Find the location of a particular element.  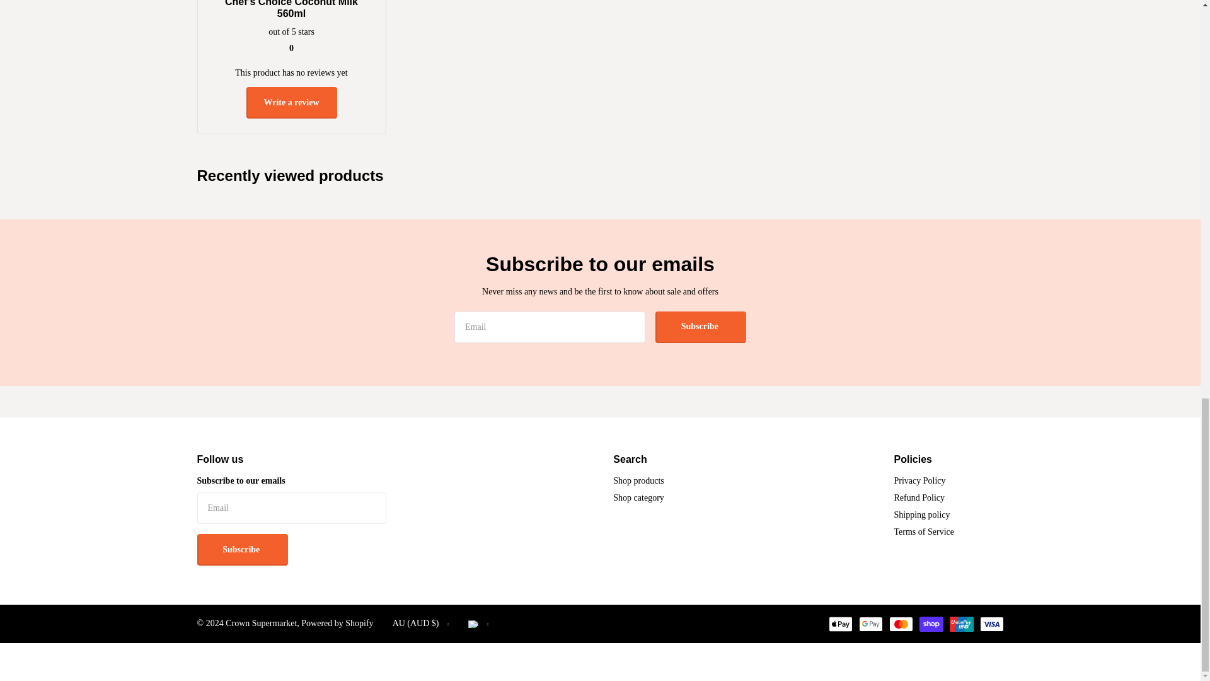

Shop category is located at coordinates (638, 498).